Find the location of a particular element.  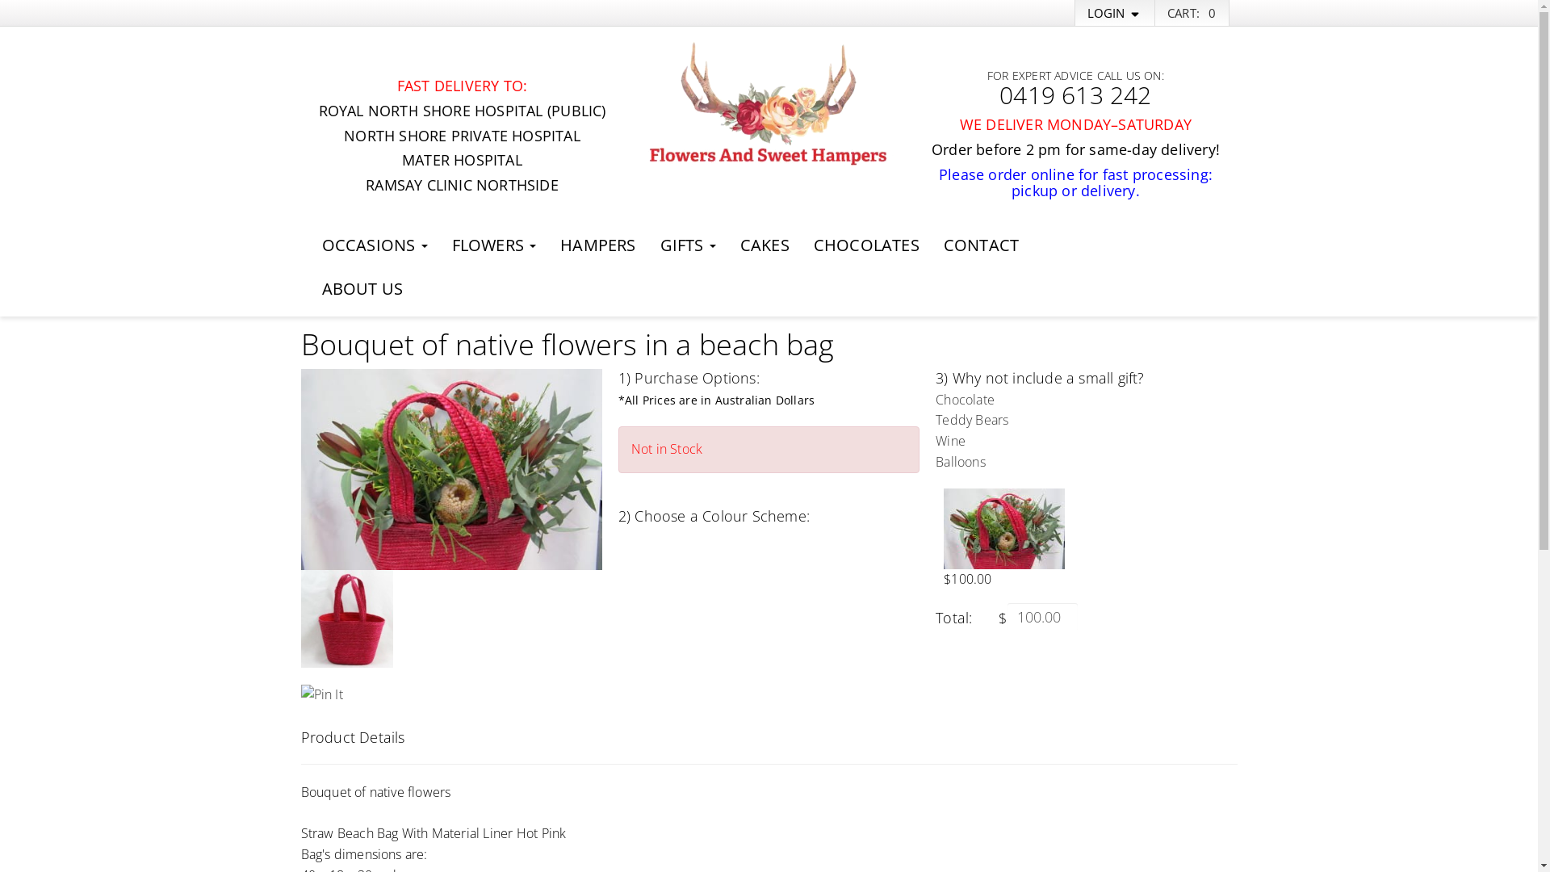

Pin It is located at coordinates (321, 695).